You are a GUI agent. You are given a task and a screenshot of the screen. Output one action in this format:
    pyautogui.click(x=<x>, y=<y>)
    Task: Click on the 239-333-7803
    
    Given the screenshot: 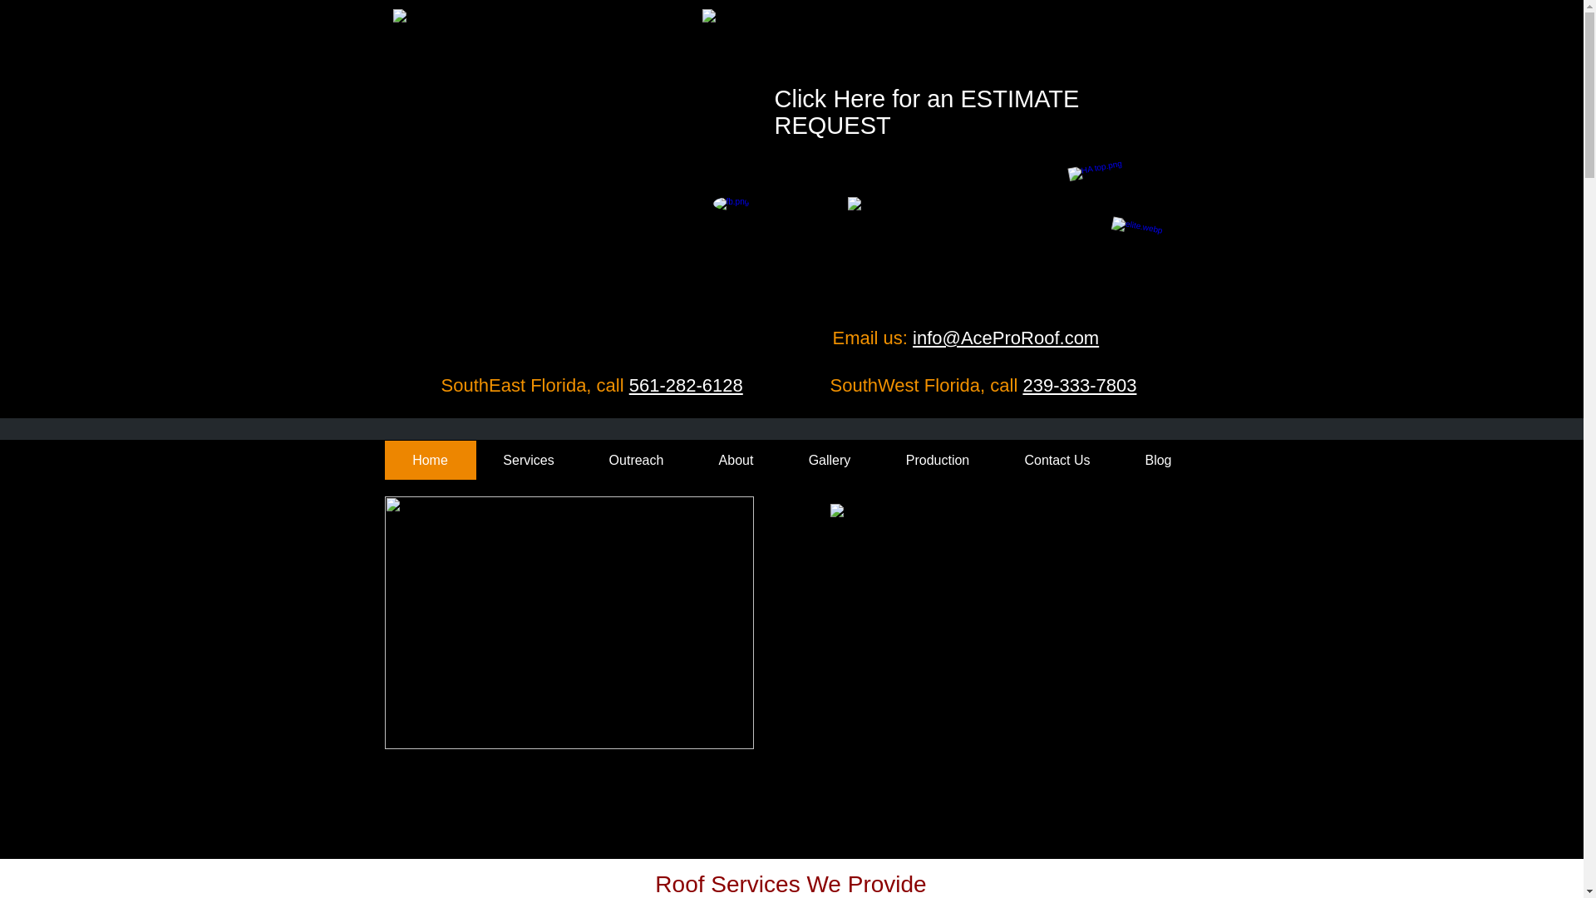 What is the action you would take?
    pyautogui.click(x=1079, y=386)
    